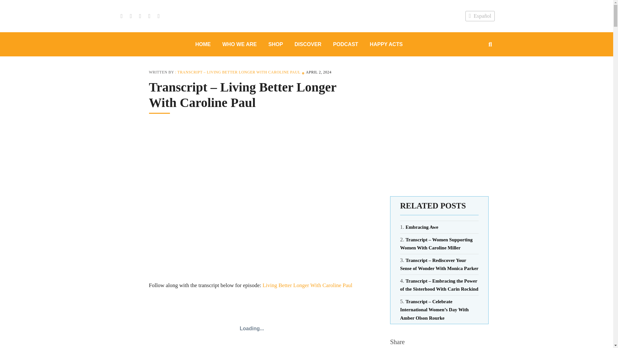 This screenshot has width=618, height=348. Describe the element at coordinates (308, 44) in the screenshot. I see `DISCOVER` at that location.